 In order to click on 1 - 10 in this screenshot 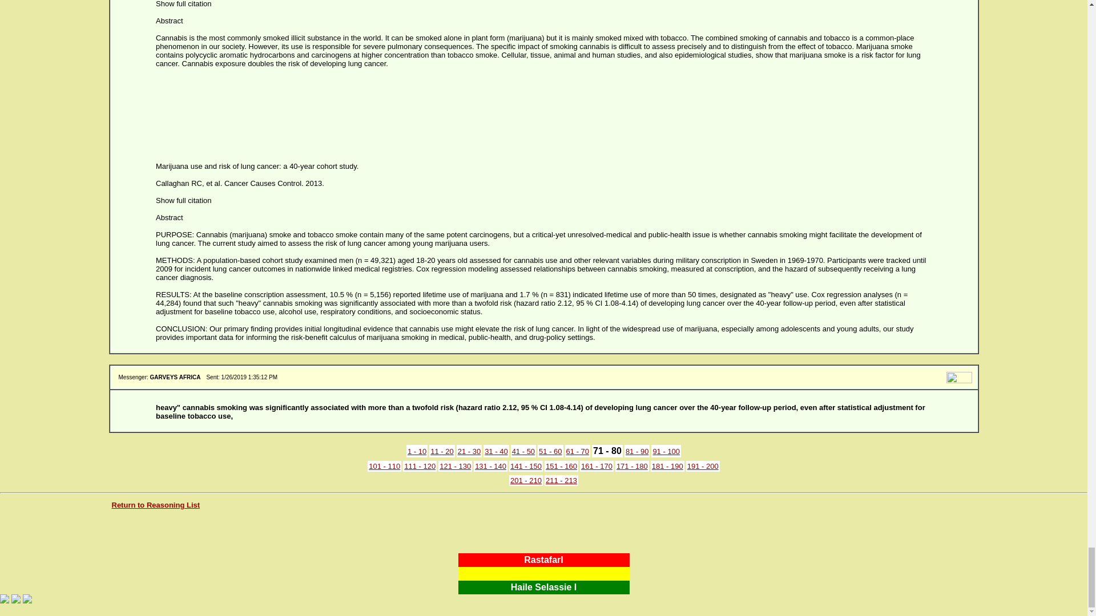, I will do `click(417, 452)`.